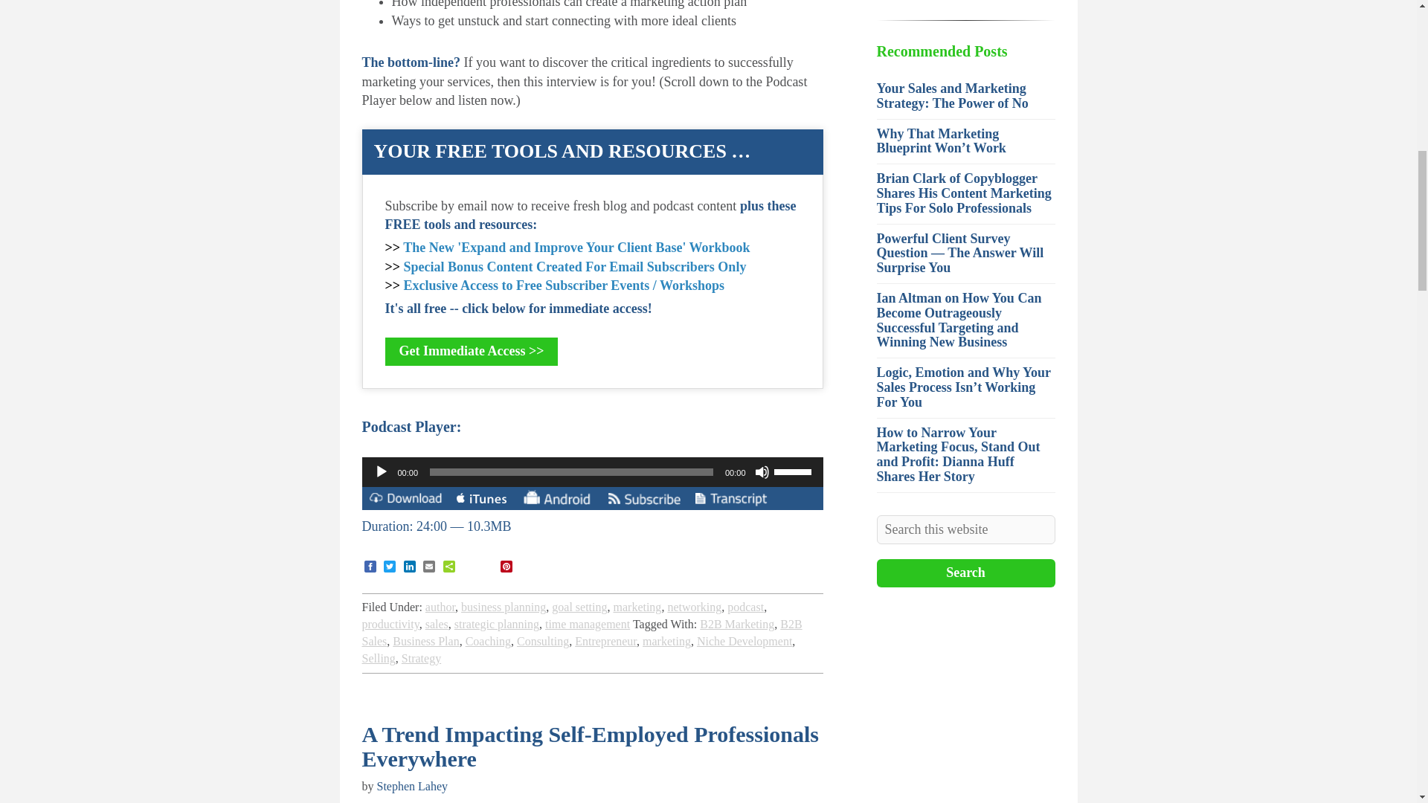  I want to click on goal setting, so click(579, 607).